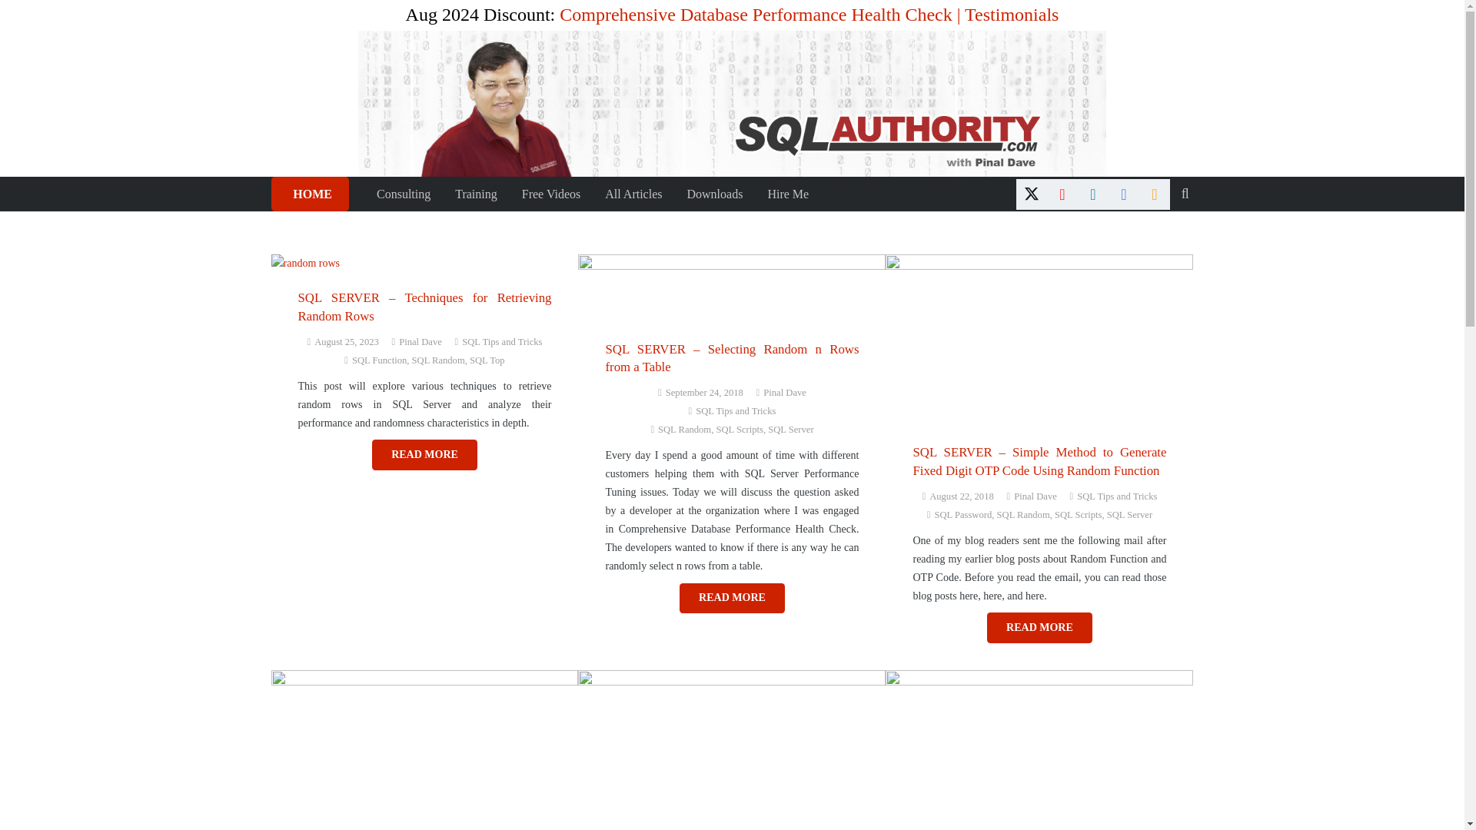 The image size is (1476, 830). Describe the element at coordinates (1155, 194) in the screenshot. I see `RSS` at that location.